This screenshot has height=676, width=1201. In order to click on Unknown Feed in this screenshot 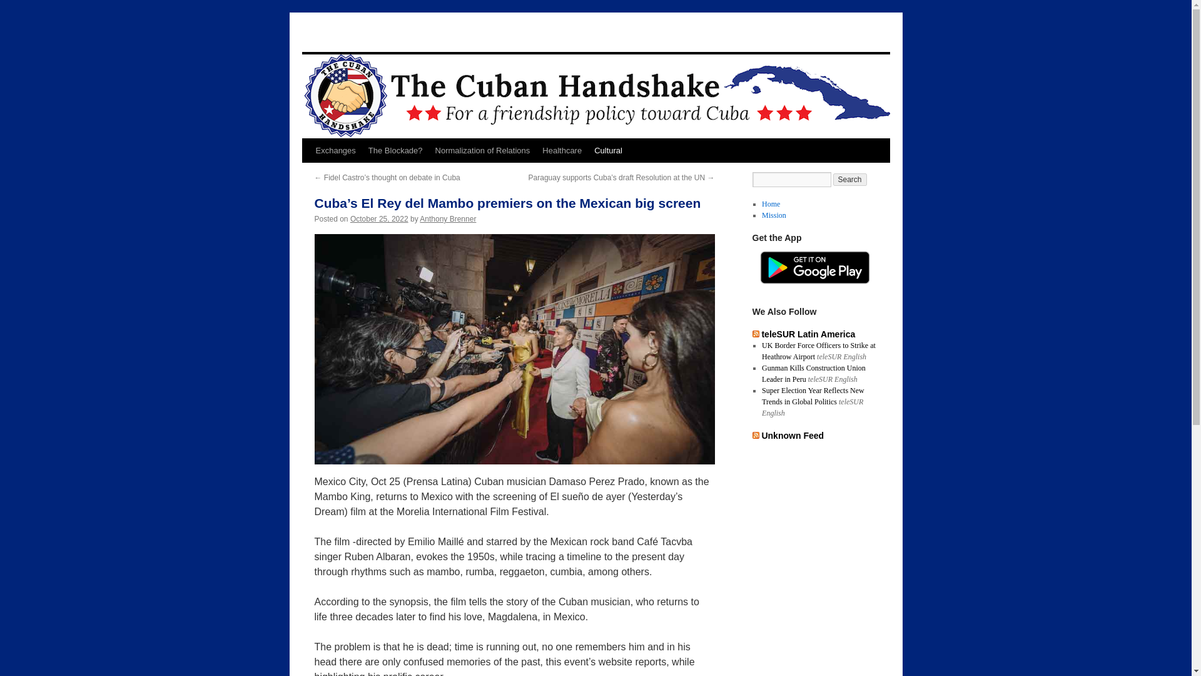, I will do `click(793, 436)`.